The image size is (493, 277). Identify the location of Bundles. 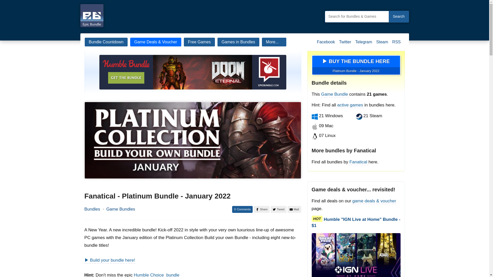
(92, 209).